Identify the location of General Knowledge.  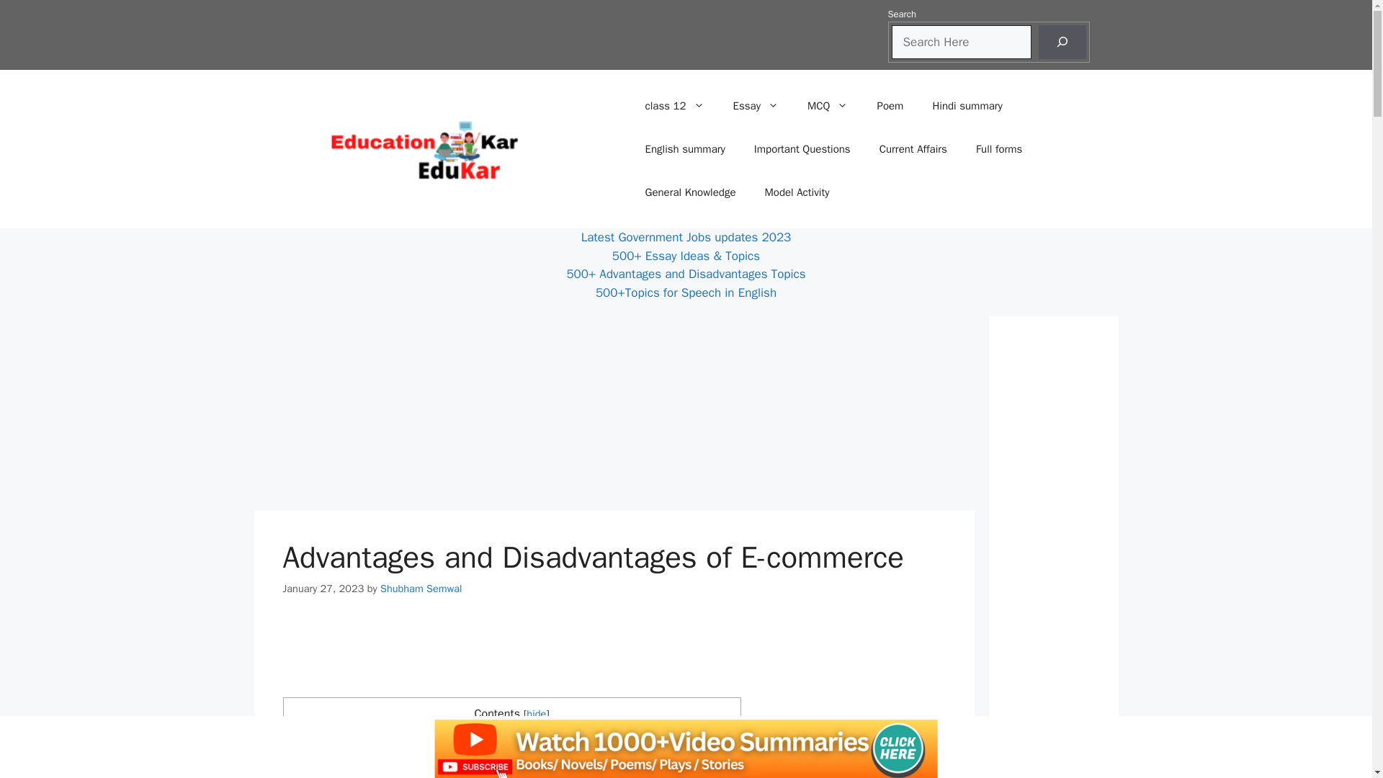
(690, 192).